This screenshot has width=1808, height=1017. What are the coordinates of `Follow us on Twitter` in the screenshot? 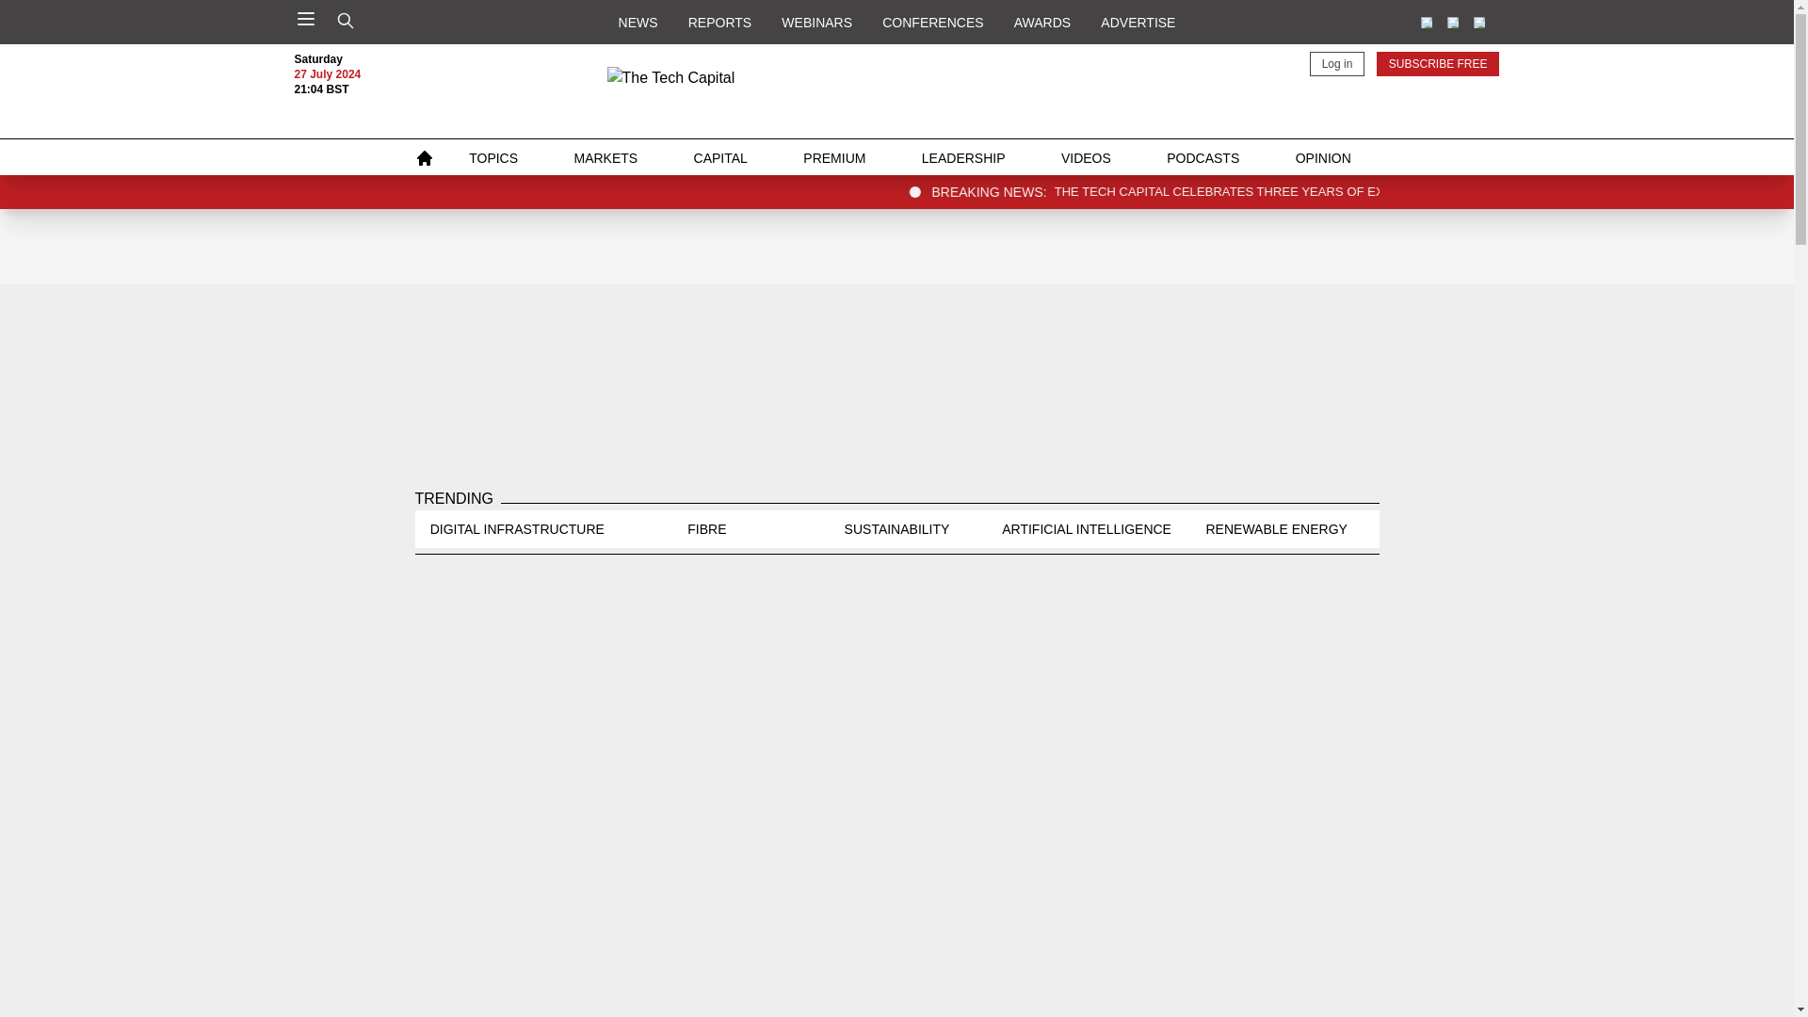 It's located at (1452, 23).